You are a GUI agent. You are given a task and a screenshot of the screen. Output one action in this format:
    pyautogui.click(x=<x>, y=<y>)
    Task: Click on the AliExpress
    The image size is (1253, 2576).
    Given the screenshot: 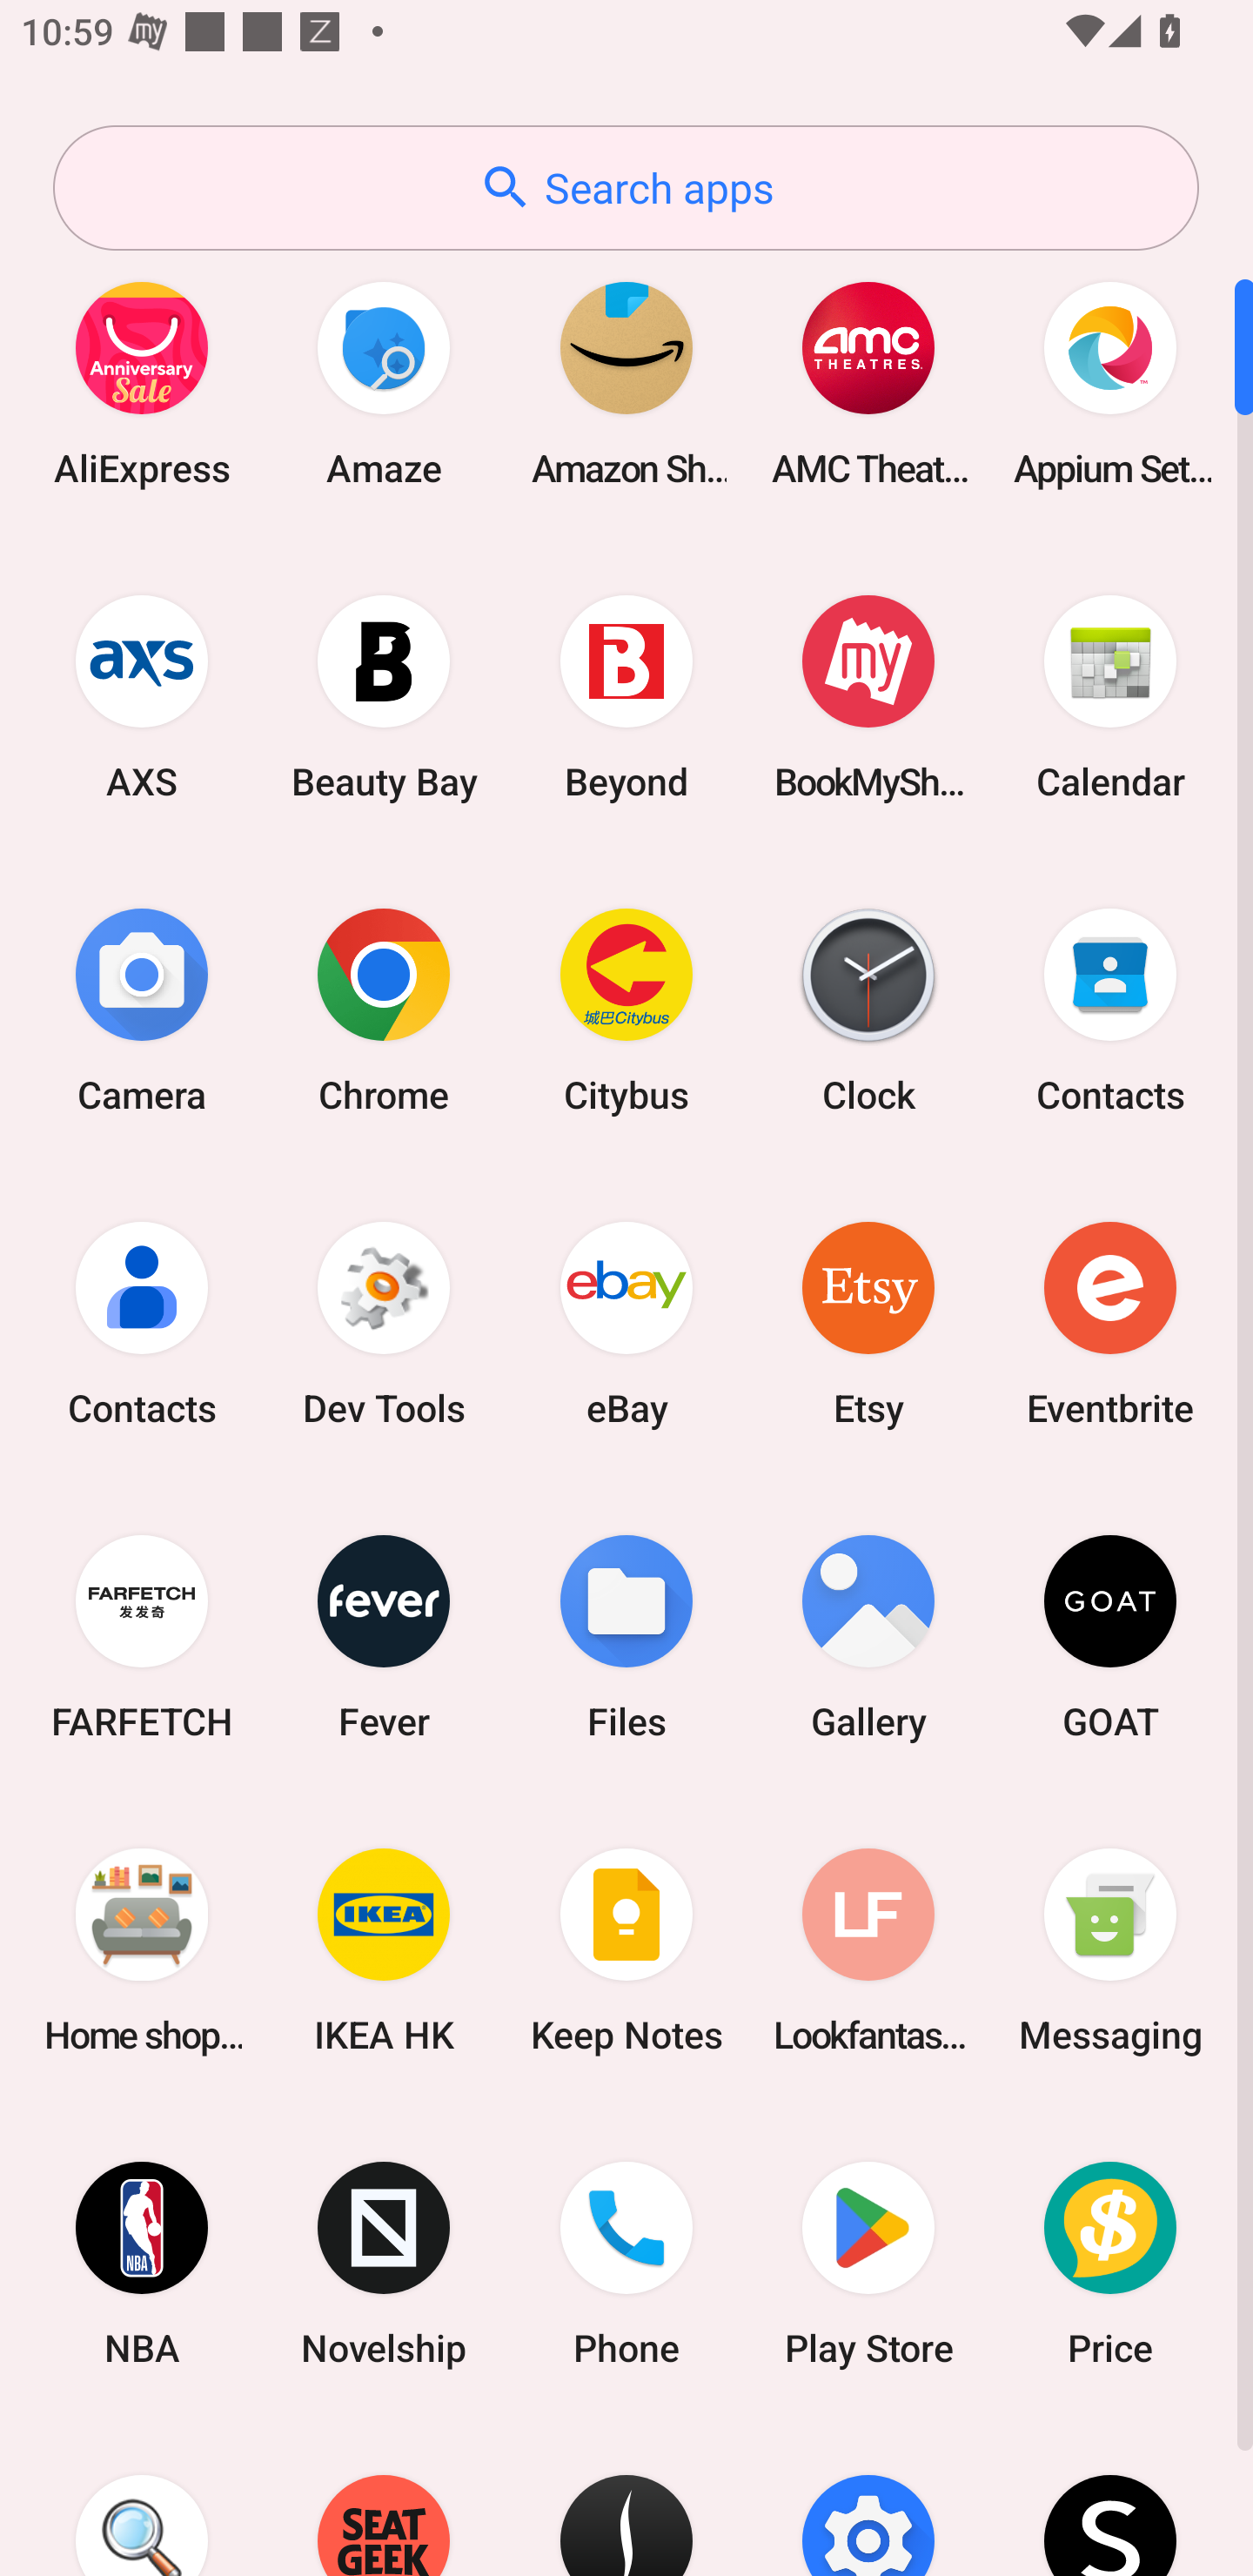 What is the action you would take?
    pyautogui.click(x=142, y=383)
    